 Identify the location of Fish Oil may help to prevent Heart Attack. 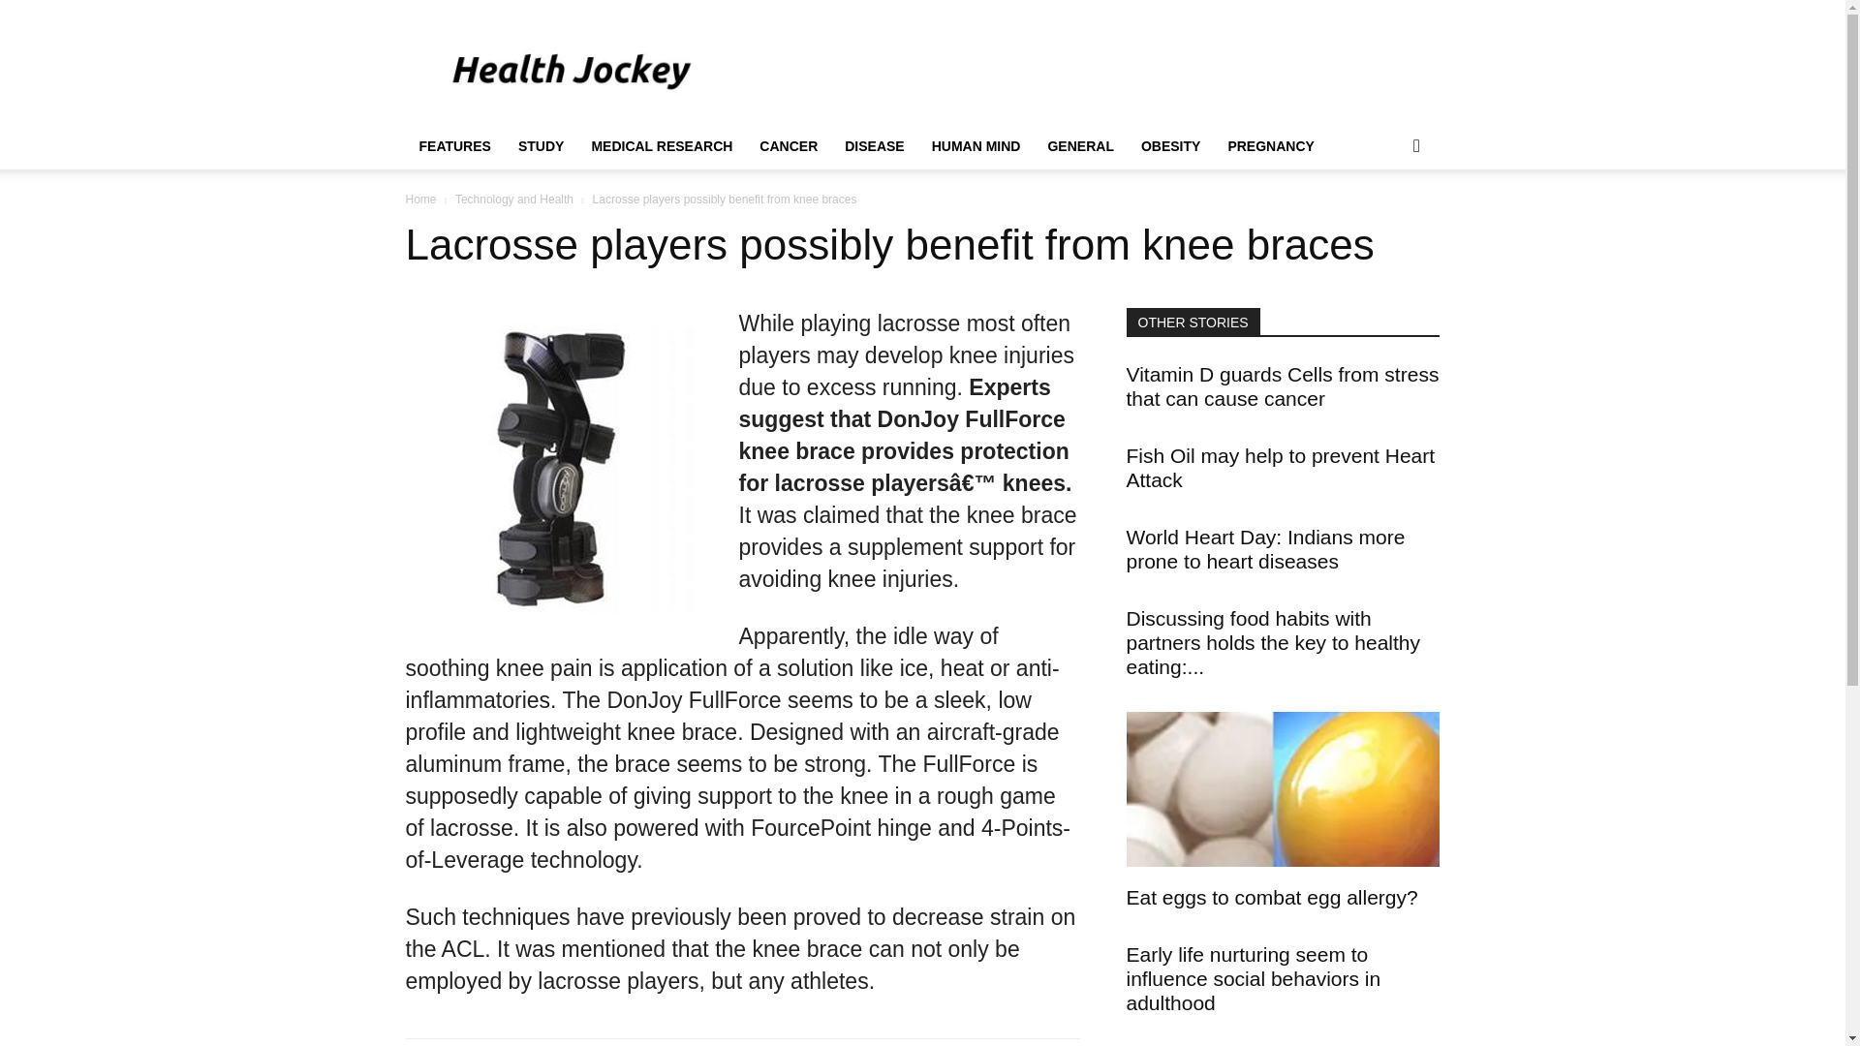
(1279, 467).